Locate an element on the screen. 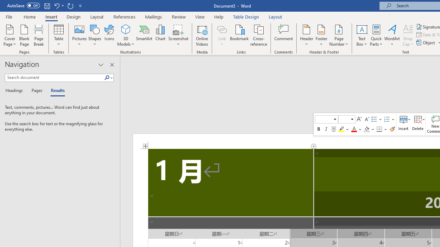 This screenshot has width=440, height=247. Bookmark... is located at coordinates (239, 35).